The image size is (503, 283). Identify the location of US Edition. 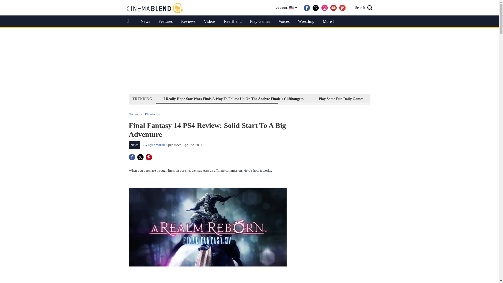
(286, 8).